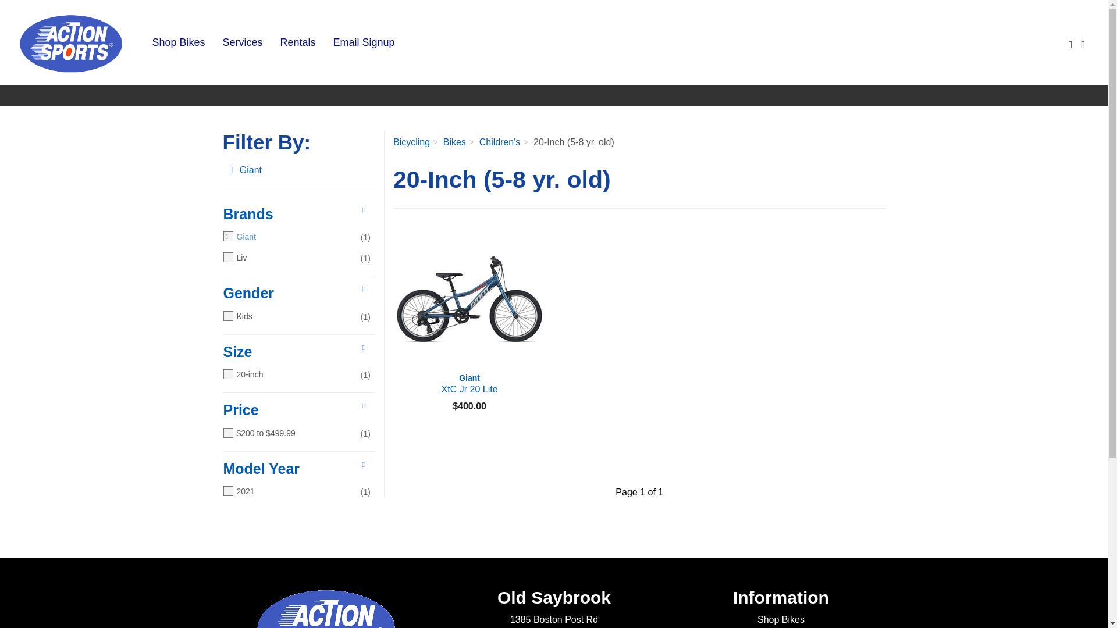 The height and width of the screenshot is (628, 1117). I want to click on Size, so click(454, 142).